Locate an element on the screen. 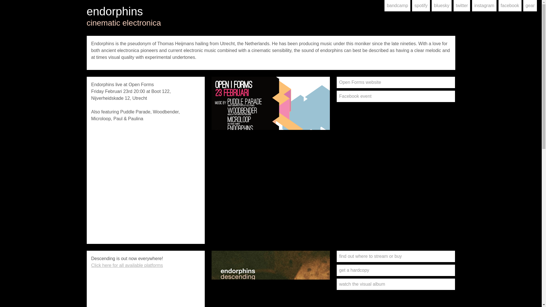 The height and width of the screenshot is (307, 546). bandcamp is located at coordinates (397, 6).